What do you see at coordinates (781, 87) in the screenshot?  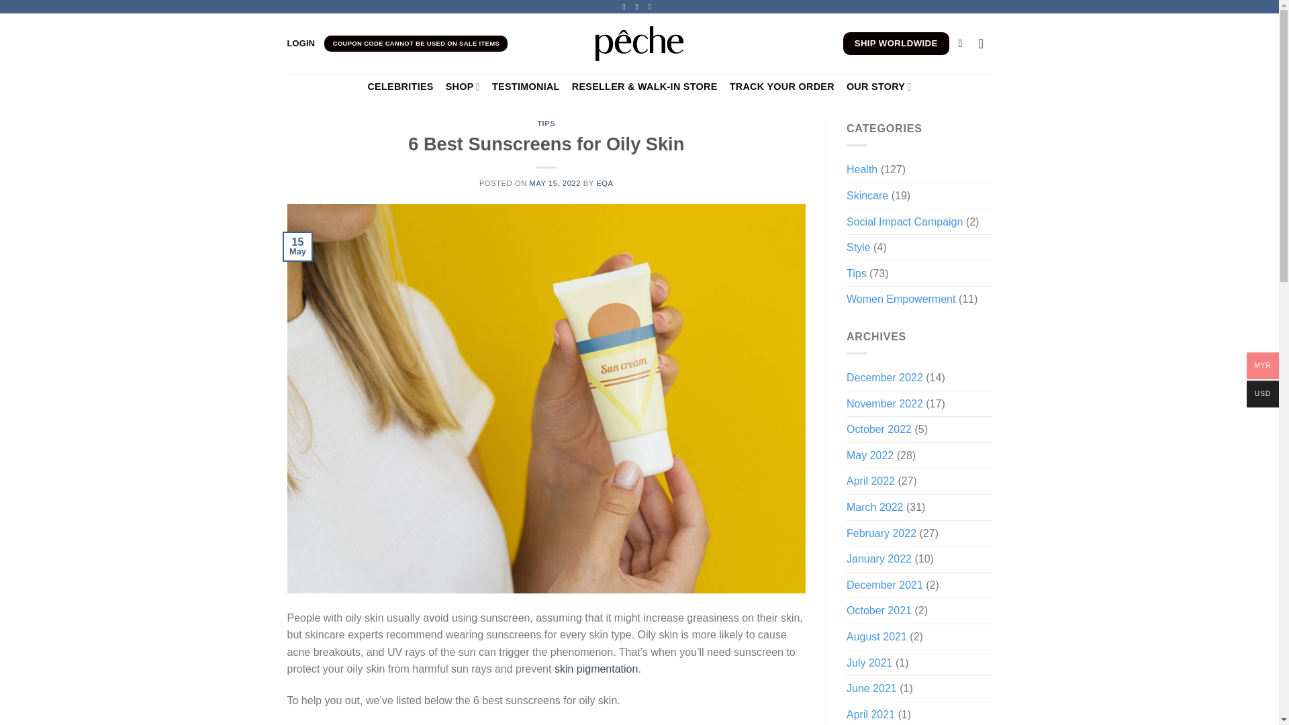 I see `TRACK YOUR ORDER` at bounding box center [781, 87].